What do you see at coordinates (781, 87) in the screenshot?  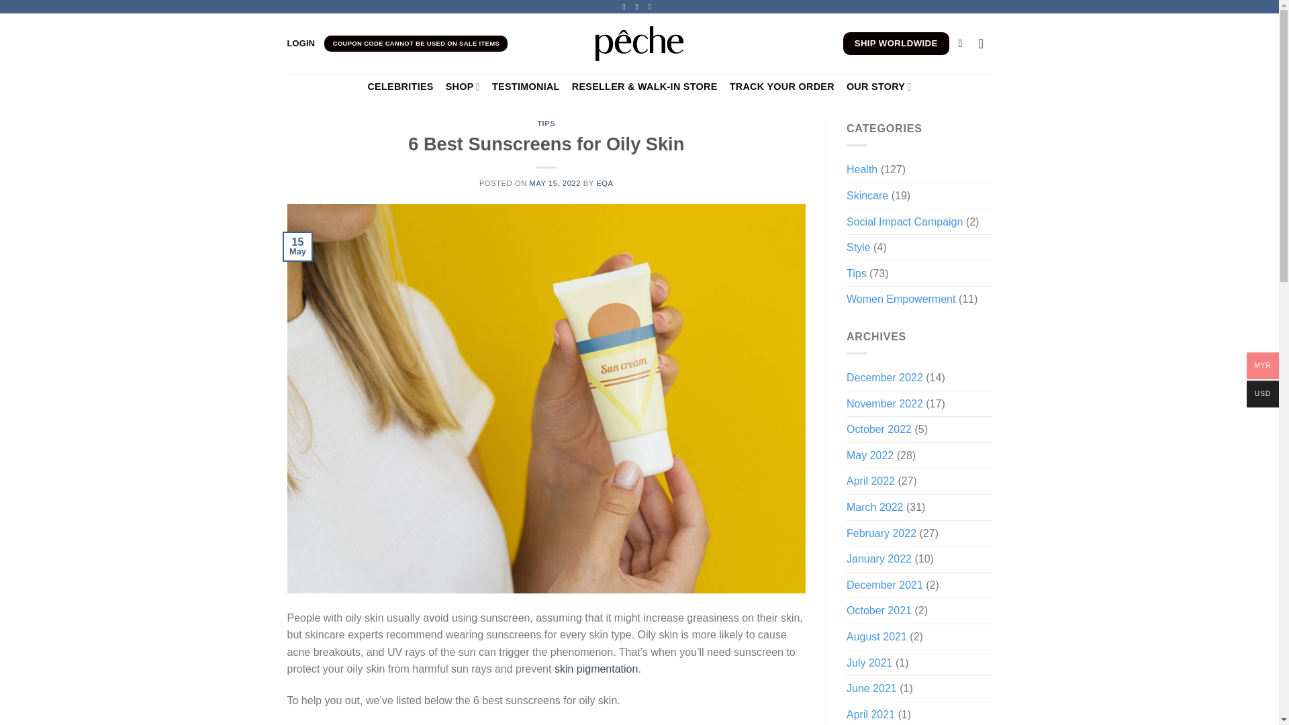 I see `TRACK YOUR ORDER` at bounding box center [781, 87].